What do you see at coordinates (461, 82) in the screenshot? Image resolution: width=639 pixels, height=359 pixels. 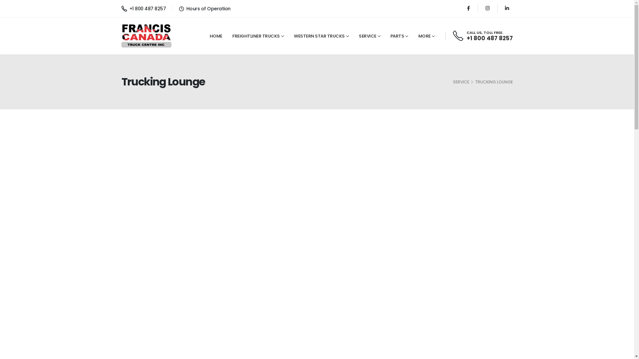 I see `SERVICE` at bounding box center [461, 82].